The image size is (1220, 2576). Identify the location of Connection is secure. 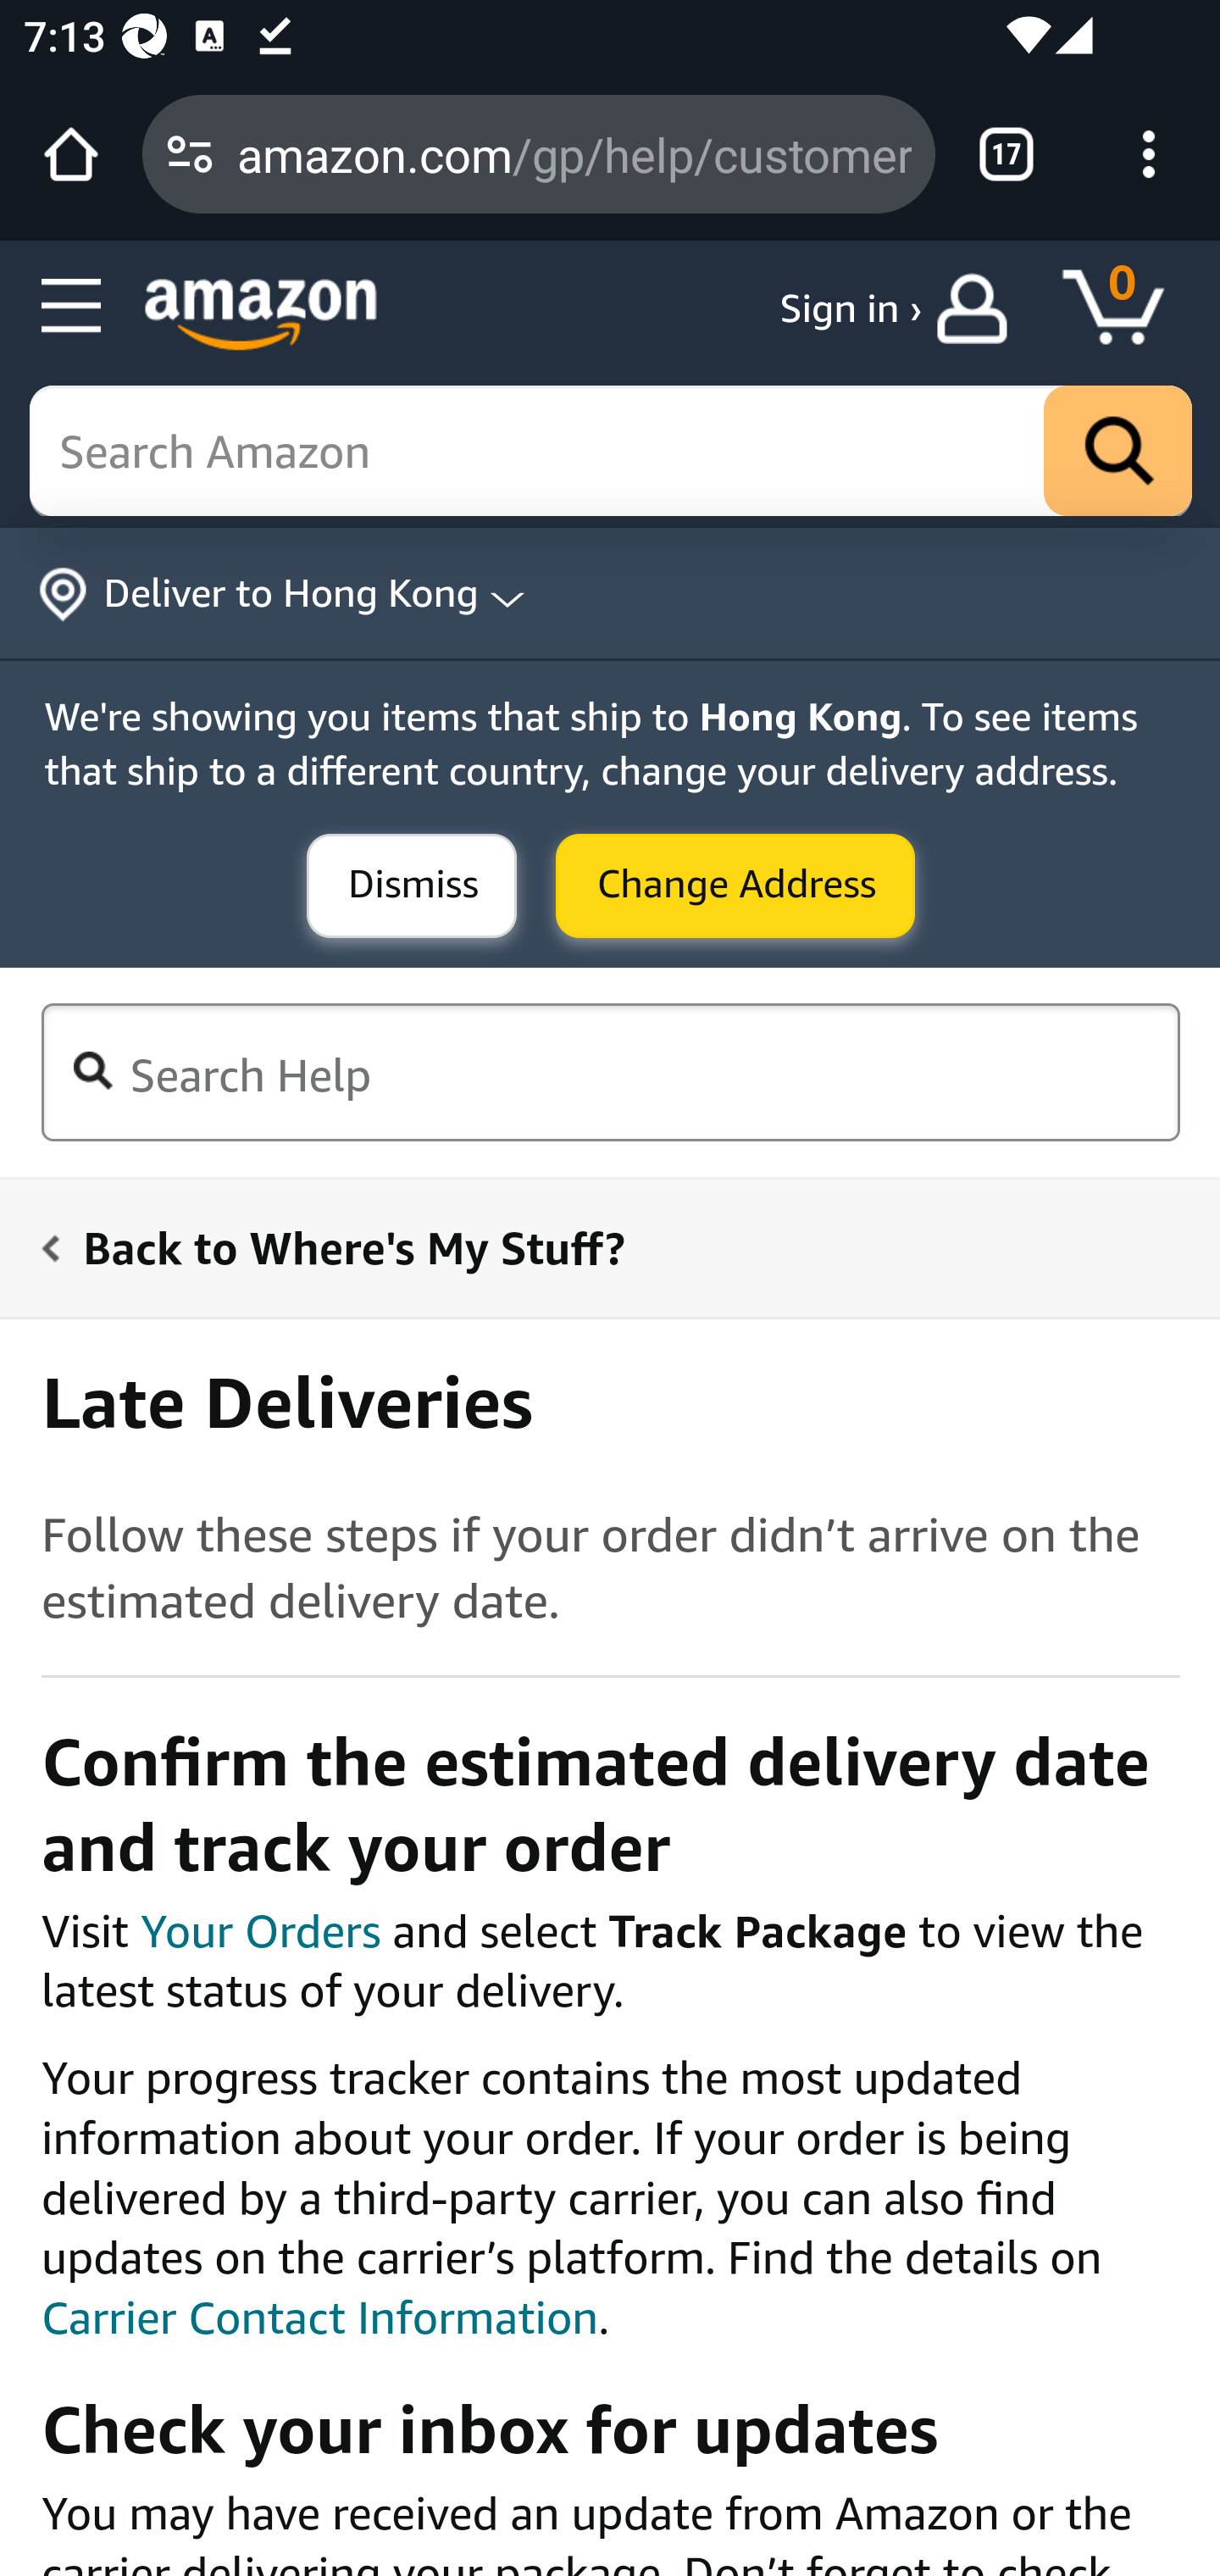
(190, 154).